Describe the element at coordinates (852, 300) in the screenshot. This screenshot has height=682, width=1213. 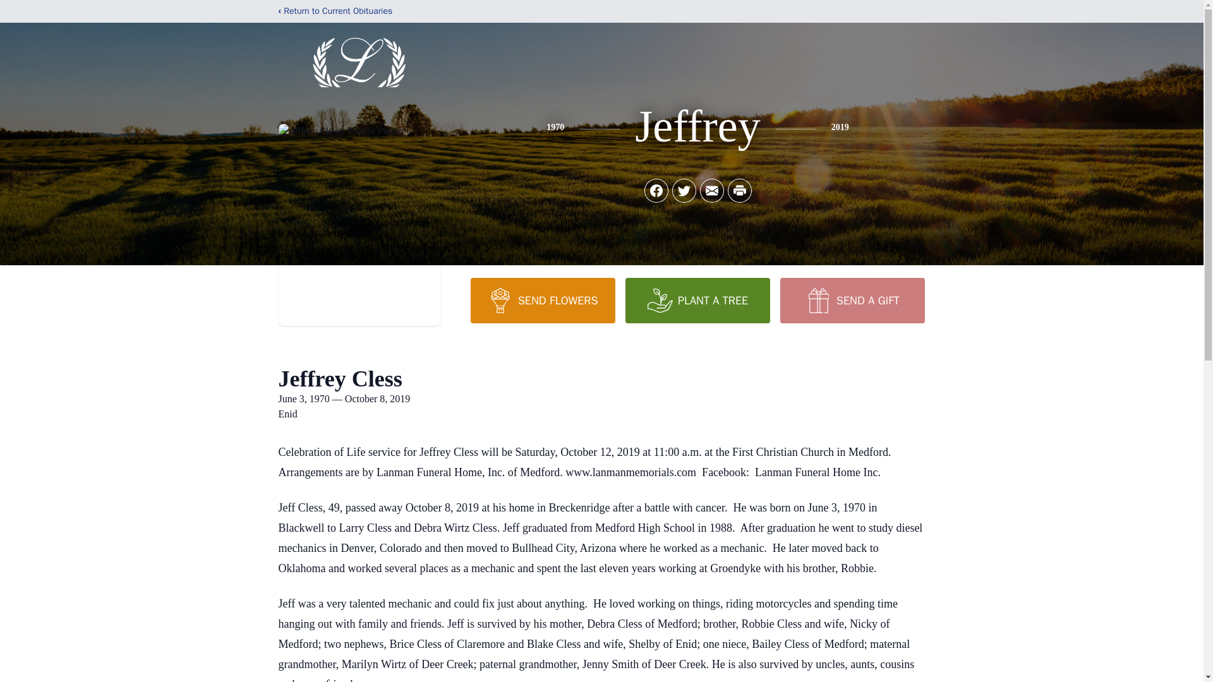
I see `SEND A GIFT` at that location.